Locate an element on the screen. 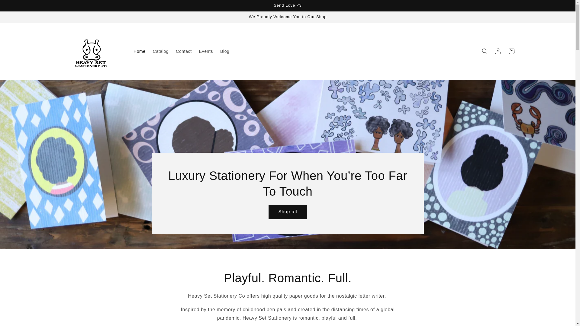 The height and width of the screenshot is (326, 580). Home is located at coordinates (140, 51).